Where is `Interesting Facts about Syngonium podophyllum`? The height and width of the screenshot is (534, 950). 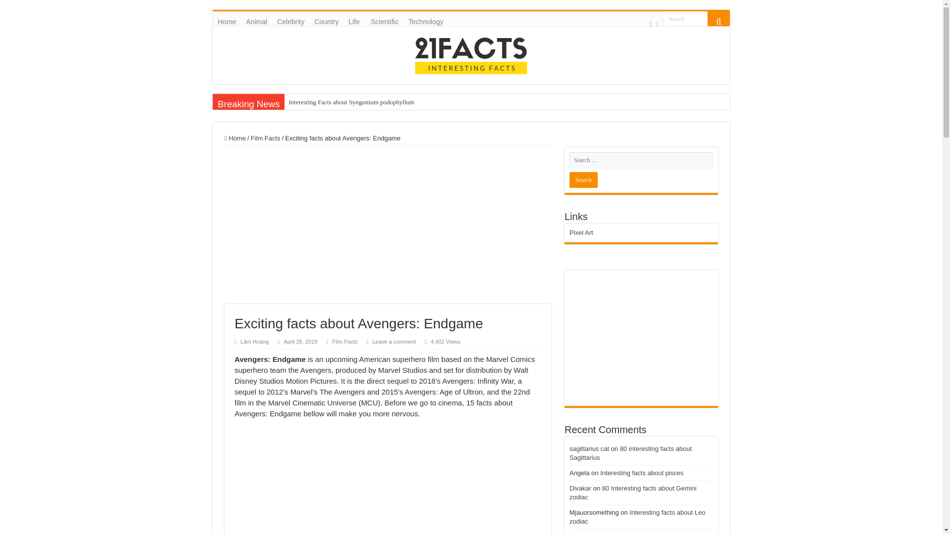
Interesting Facts about Syngonium podophyllum is located at coordinates (384, 102).